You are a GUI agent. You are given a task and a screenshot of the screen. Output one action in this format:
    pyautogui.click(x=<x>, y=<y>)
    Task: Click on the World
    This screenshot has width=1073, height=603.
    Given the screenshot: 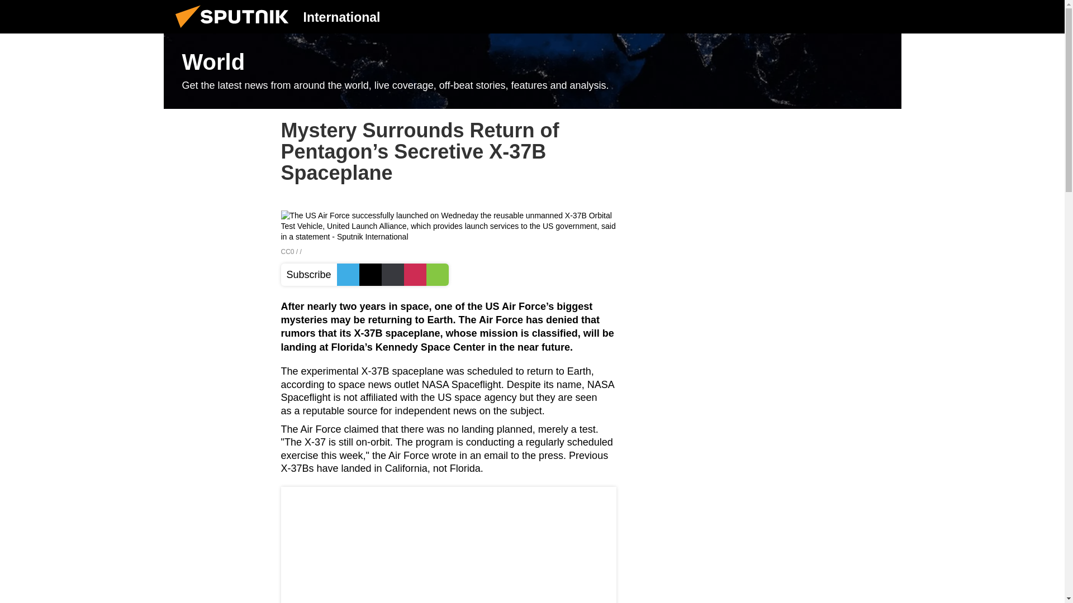 What is the action you would take?
    pyautogui.click(x=532, y=71)
    